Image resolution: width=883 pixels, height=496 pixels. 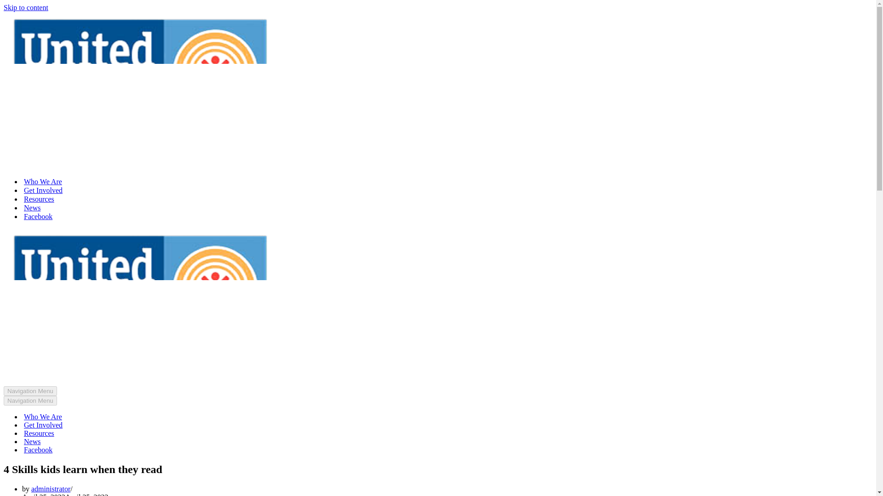 What do you see at coordinates (38, 450) in the screenshot?
I see `Facebook` at bounding box center [38, 450].